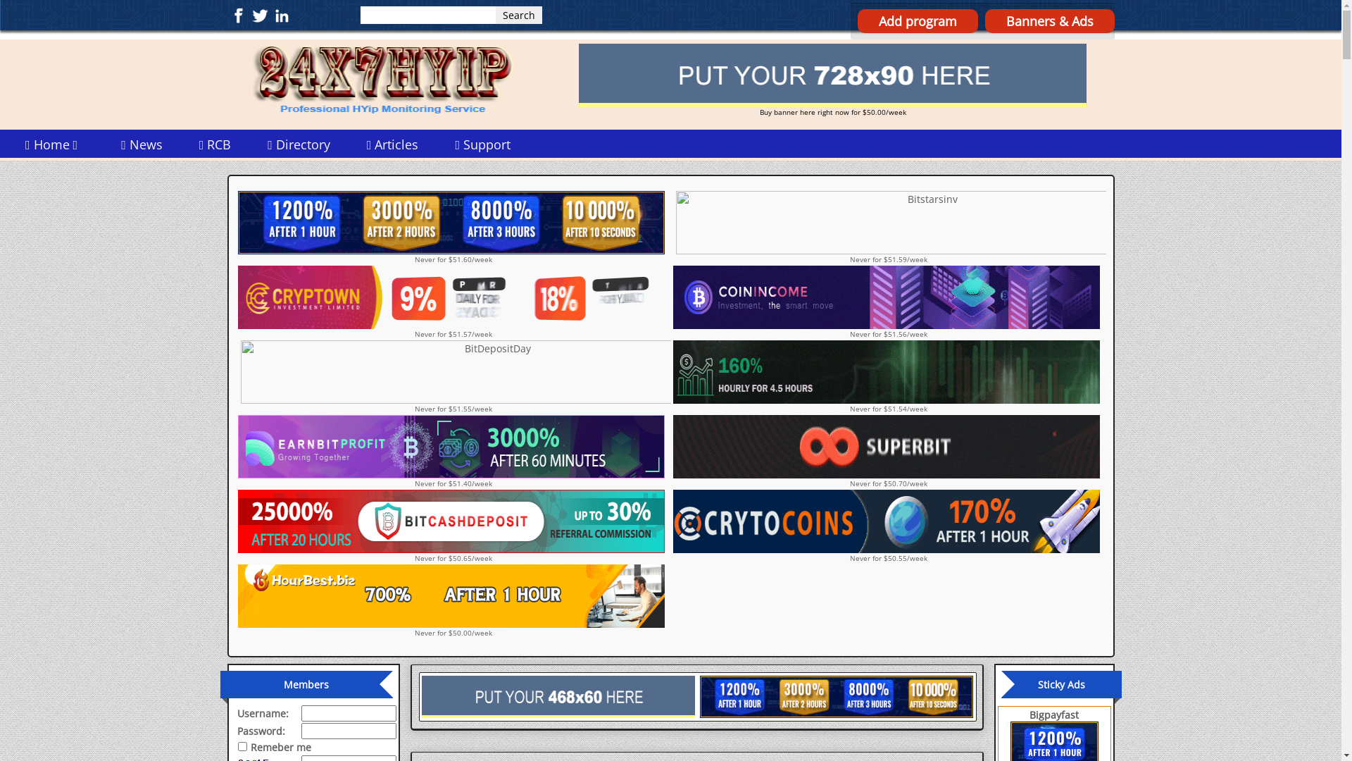  What do you see at coordinates (453, 377) in the screenshot?
I see `Never for $51.55/week` at bounding box center [453, 377].